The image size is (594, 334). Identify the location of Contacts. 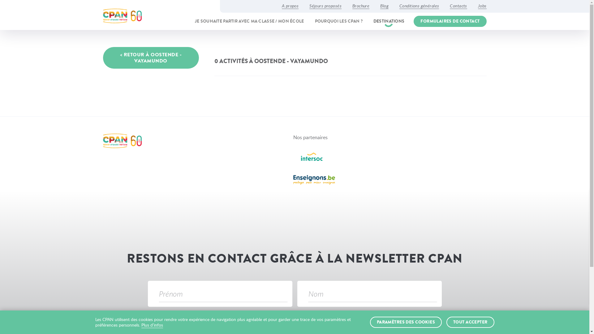
(458, 6).